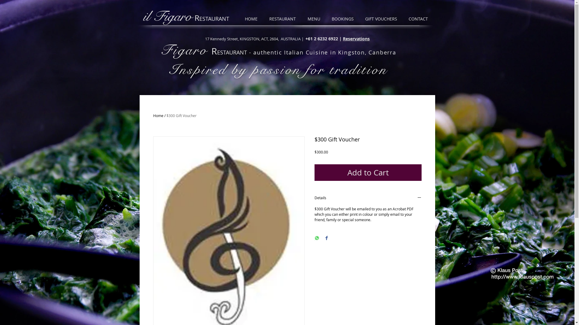 The width and height of the screenshot is (579, 325). I want to click on Add to Cart, so click(368, 173).